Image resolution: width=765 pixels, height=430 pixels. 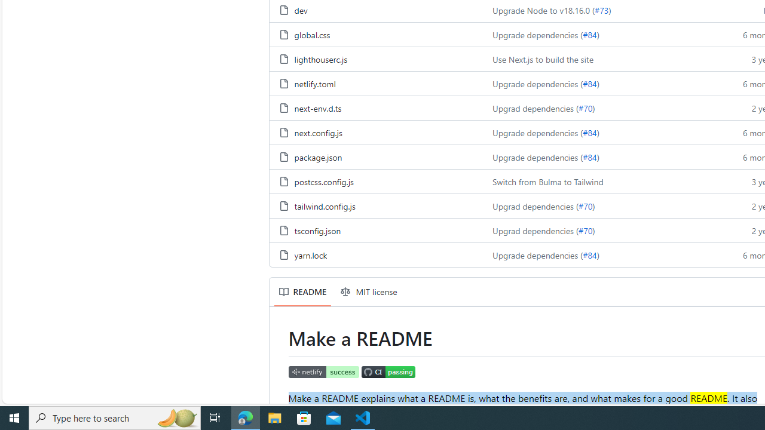 I want to click on postcss.config.js, (File), so click(x=323, y=181).